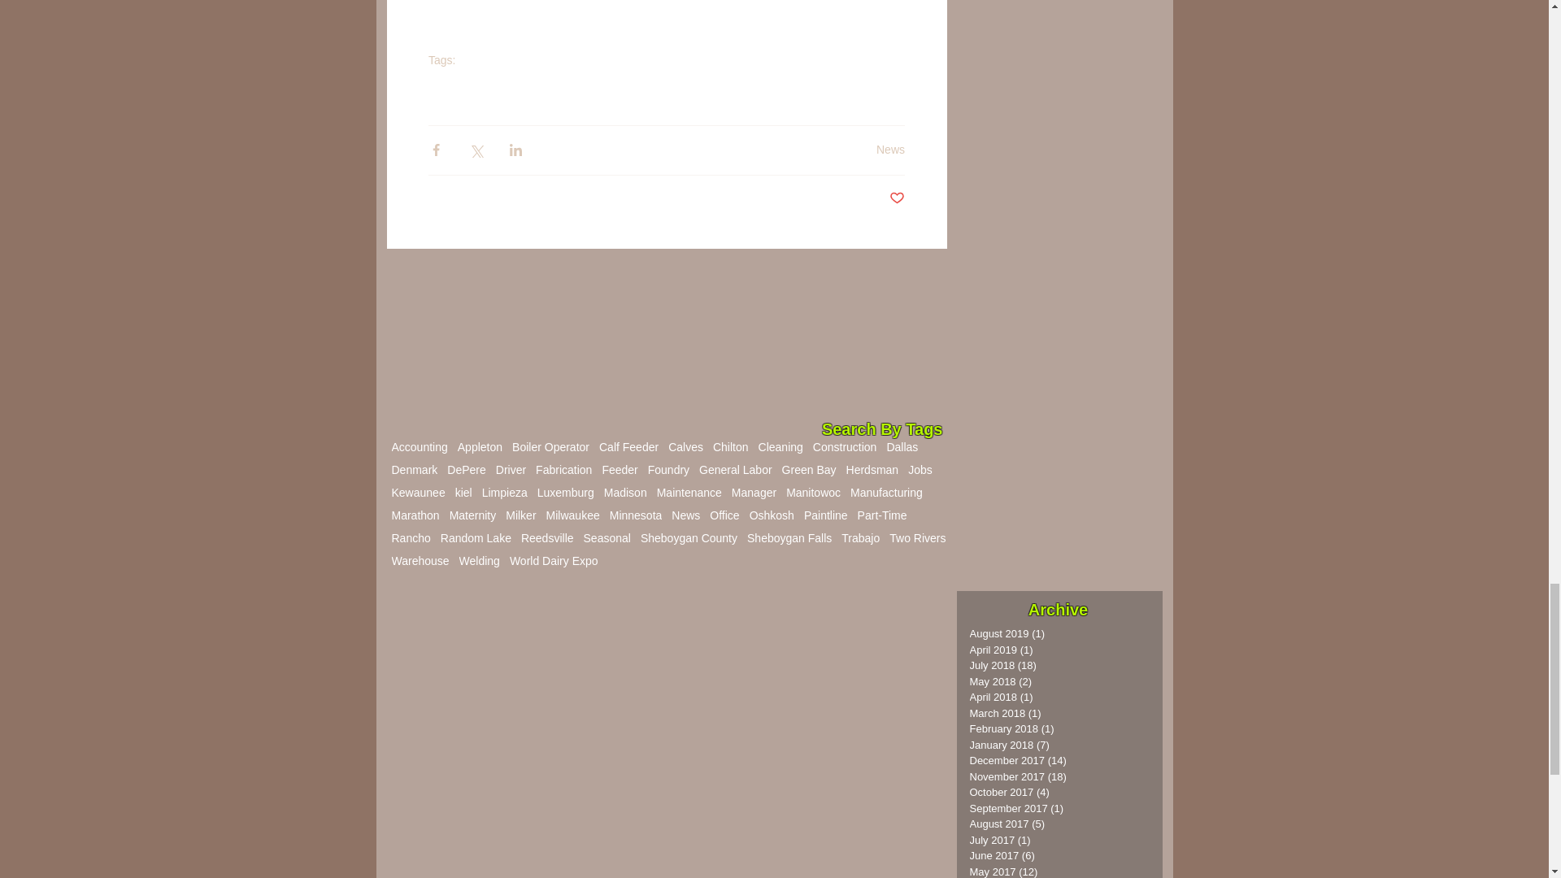  I want to click on Feeder, so click(619, 470).